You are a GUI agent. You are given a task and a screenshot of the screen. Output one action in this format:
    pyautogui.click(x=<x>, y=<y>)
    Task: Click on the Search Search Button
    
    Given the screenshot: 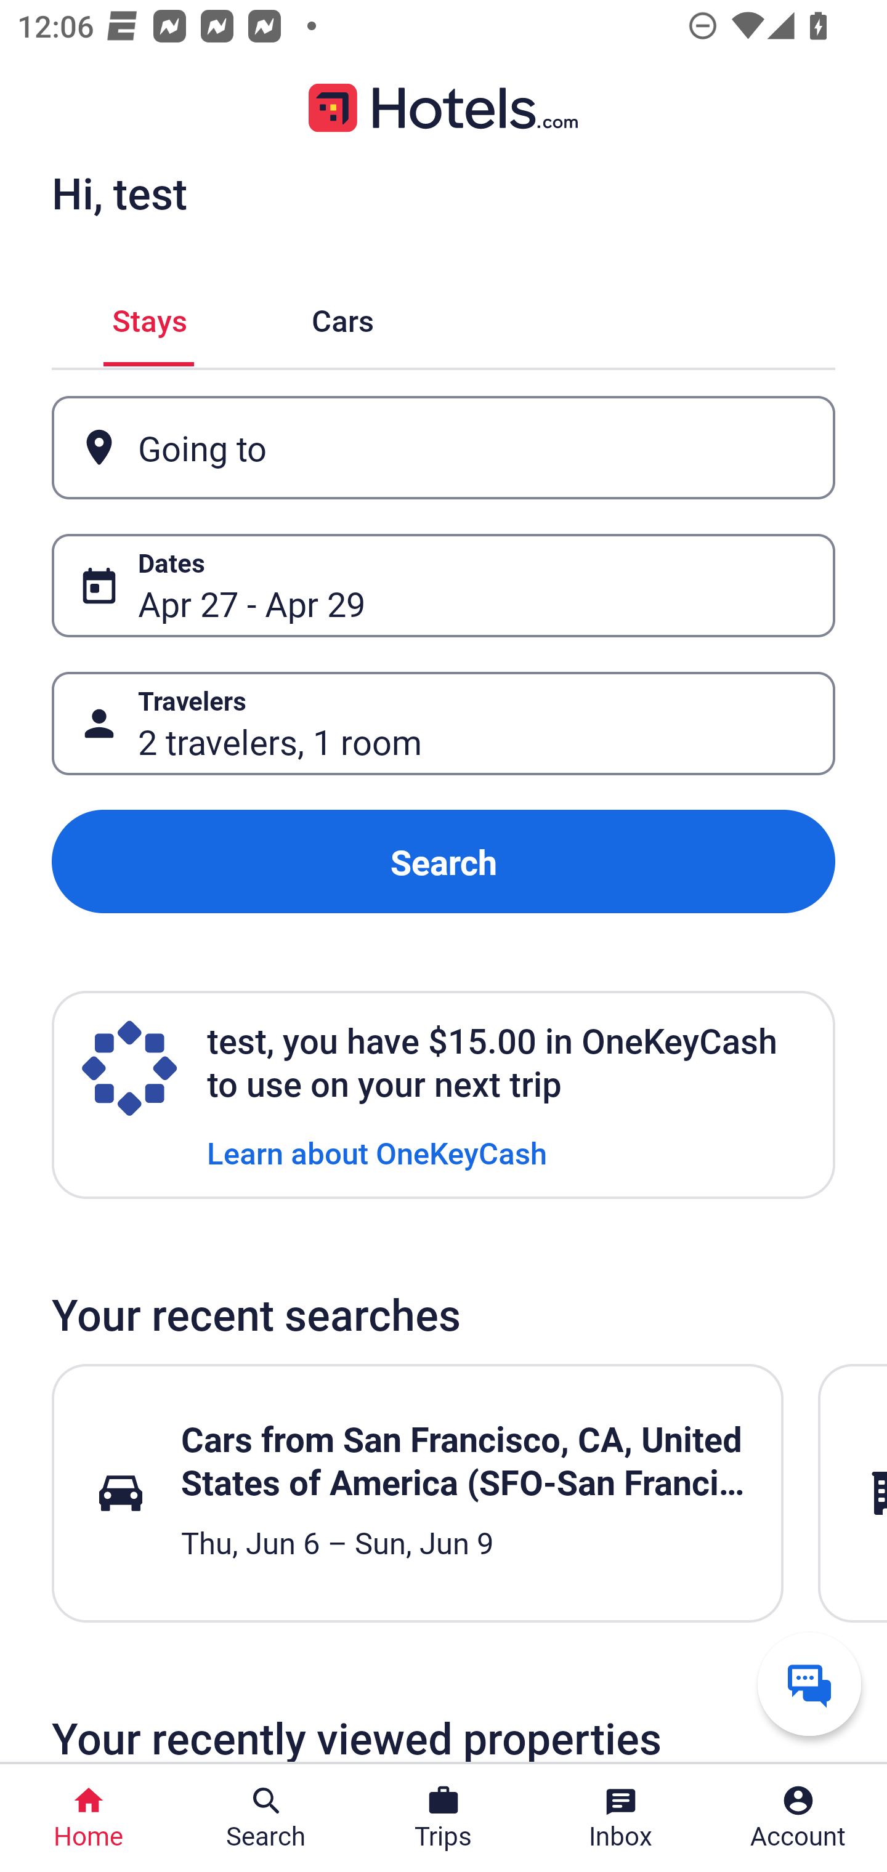 What is the action you would take?
    pyautogui.click(x=266, y=1818)
    